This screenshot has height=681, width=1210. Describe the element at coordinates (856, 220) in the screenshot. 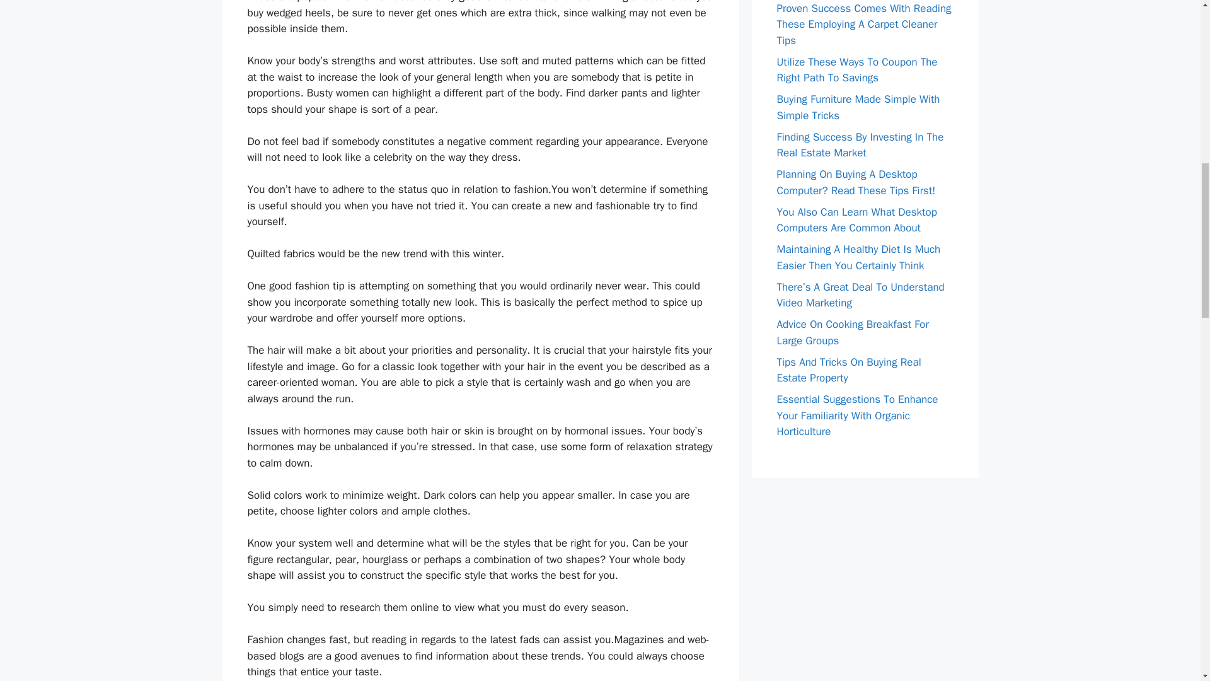

I see `You Also Can Learn What Desktop Computers Are Common About` at that location.